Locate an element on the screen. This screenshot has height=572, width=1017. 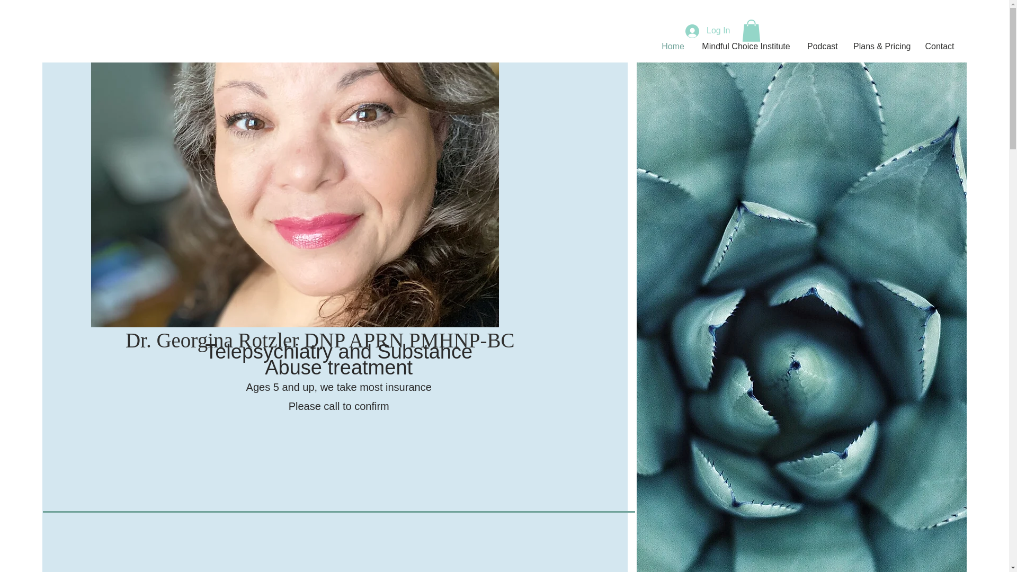
Home is located at coordinates (673, 47).